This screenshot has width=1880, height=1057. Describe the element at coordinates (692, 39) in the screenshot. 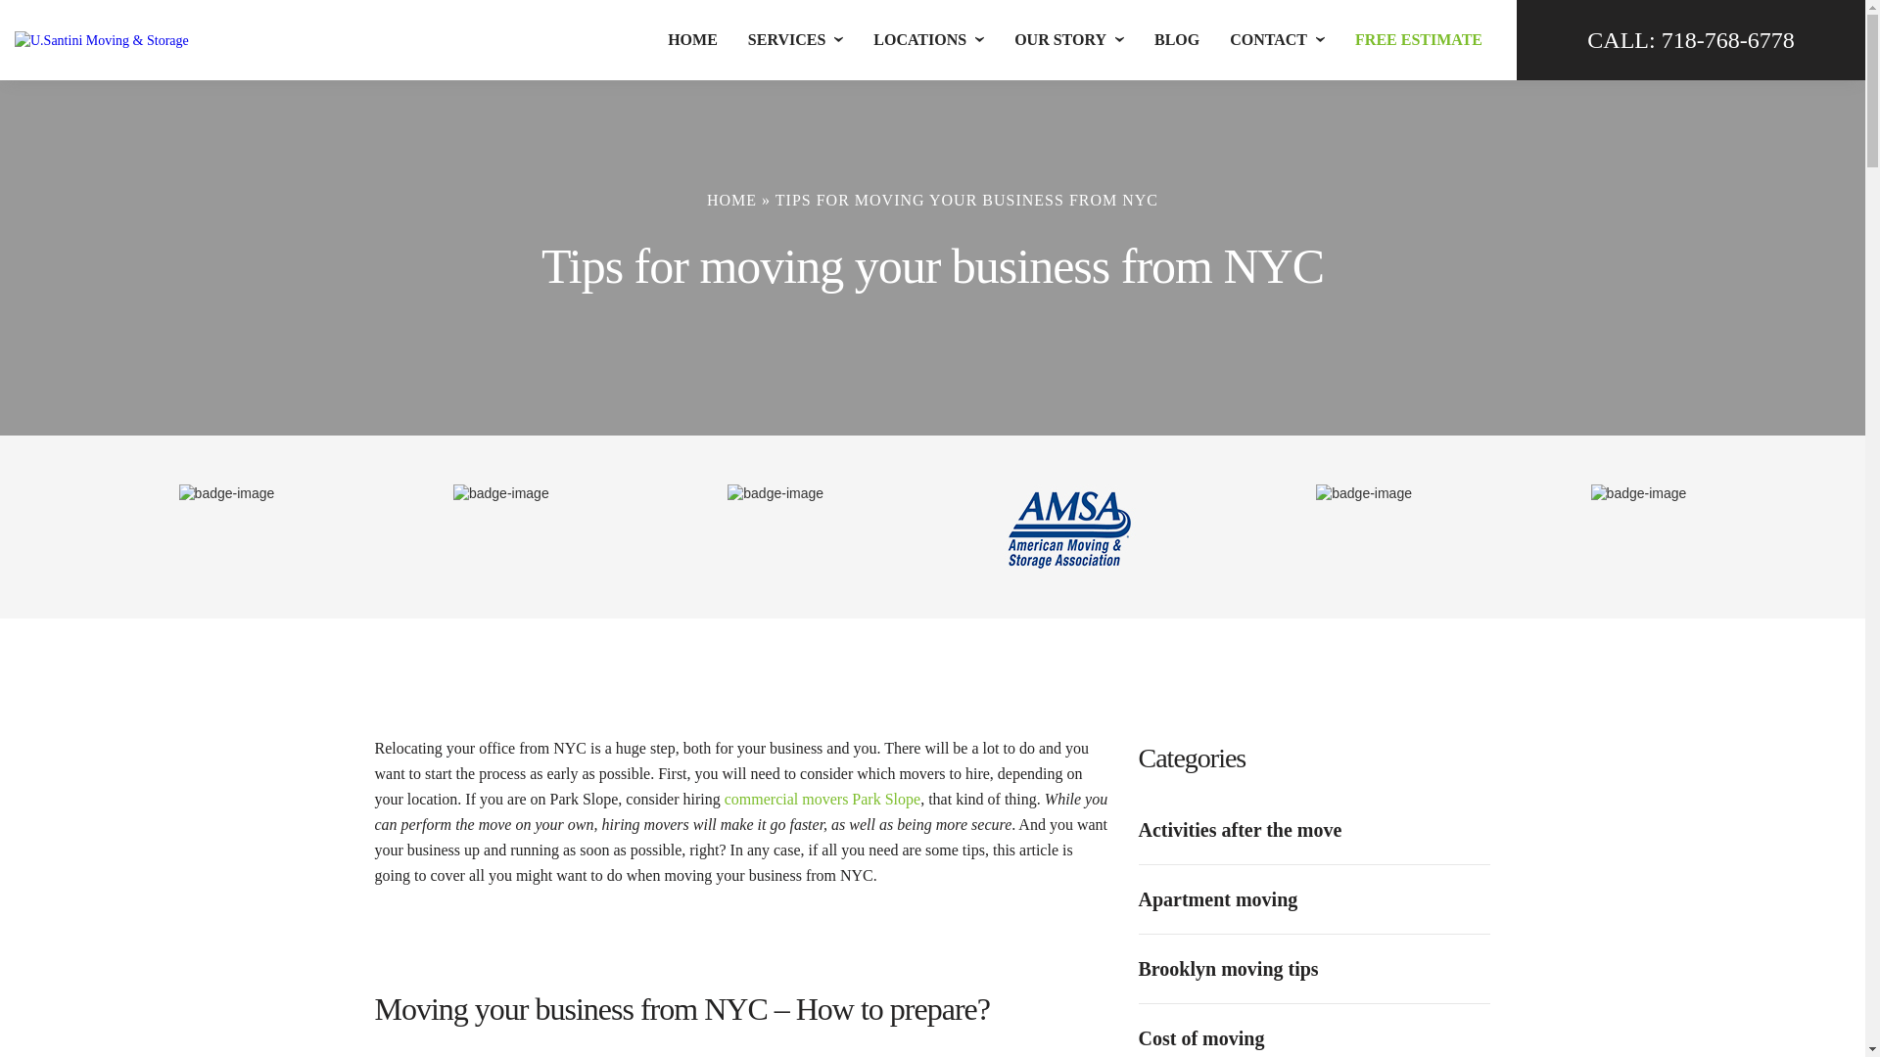

I see `HOME` at that location.